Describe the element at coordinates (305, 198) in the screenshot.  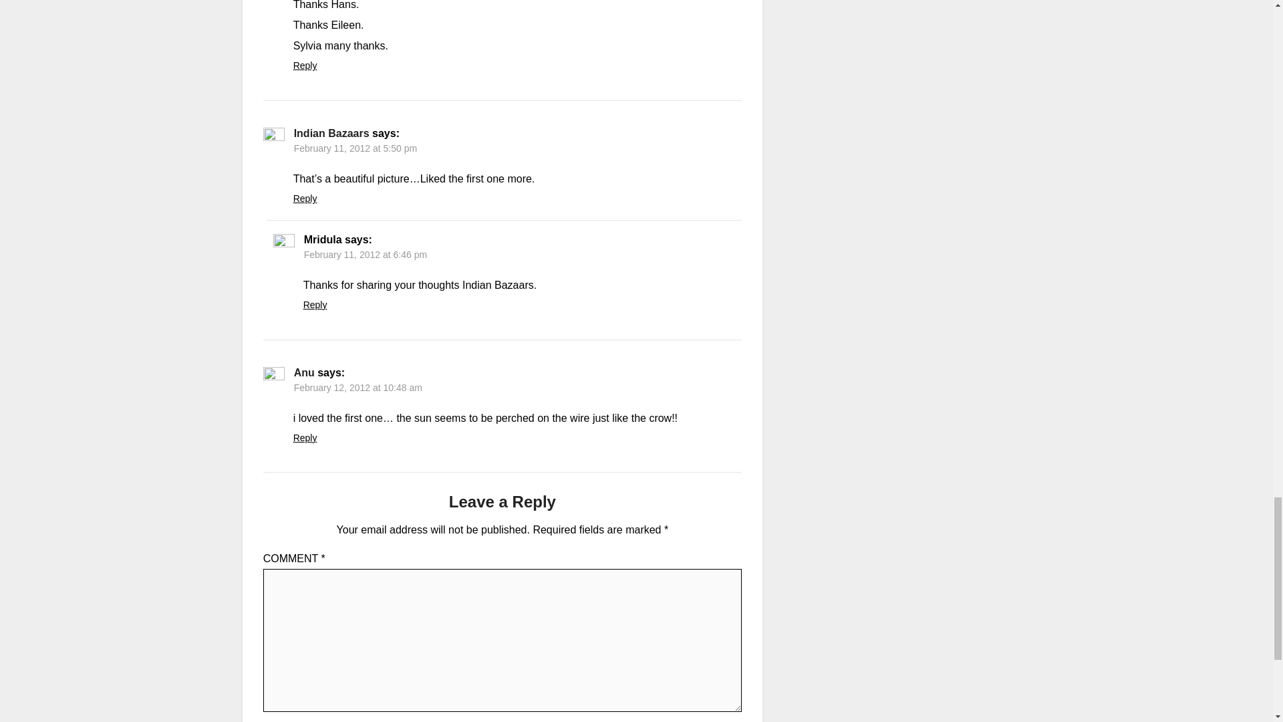
I see `Reply` at that location.